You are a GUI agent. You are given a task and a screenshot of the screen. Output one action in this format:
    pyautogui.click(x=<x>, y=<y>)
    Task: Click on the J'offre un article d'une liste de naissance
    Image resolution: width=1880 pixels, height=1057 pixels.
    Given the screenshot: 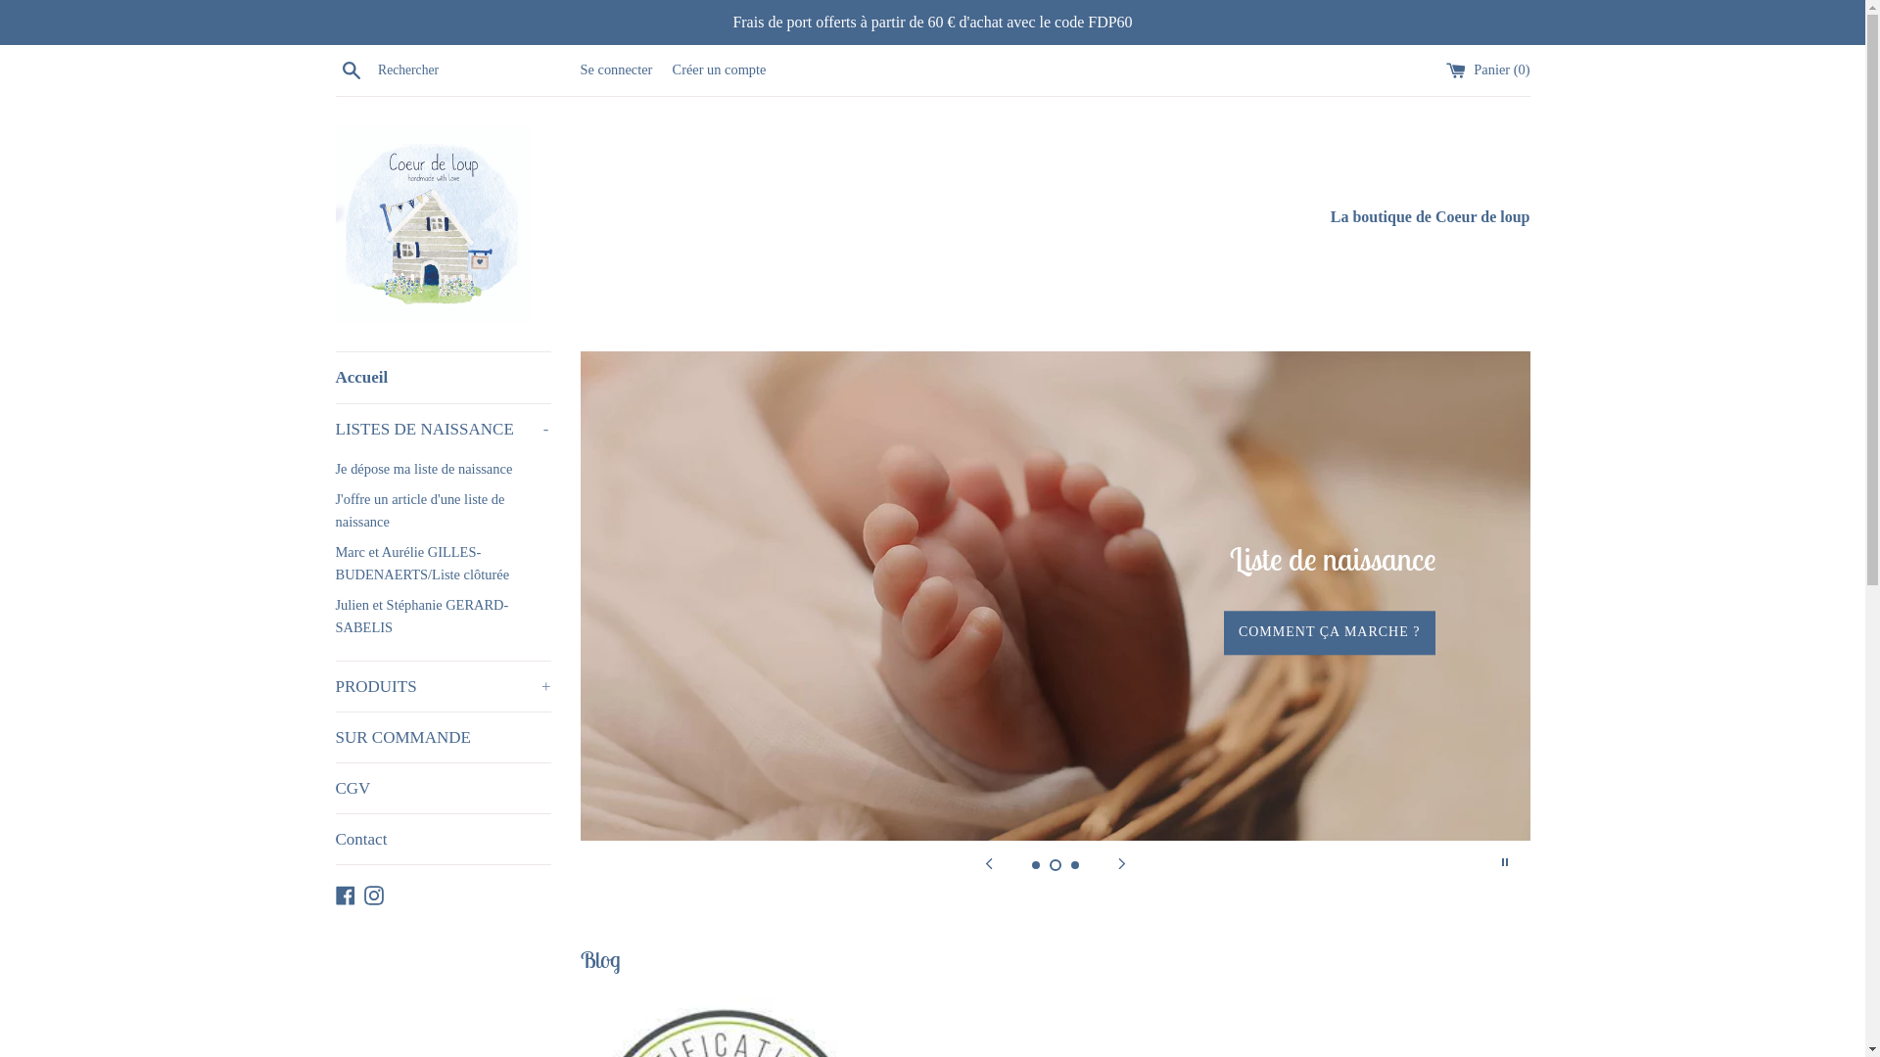 What is the action you would take?
    pyautogui.click(x=443, y=511)
    